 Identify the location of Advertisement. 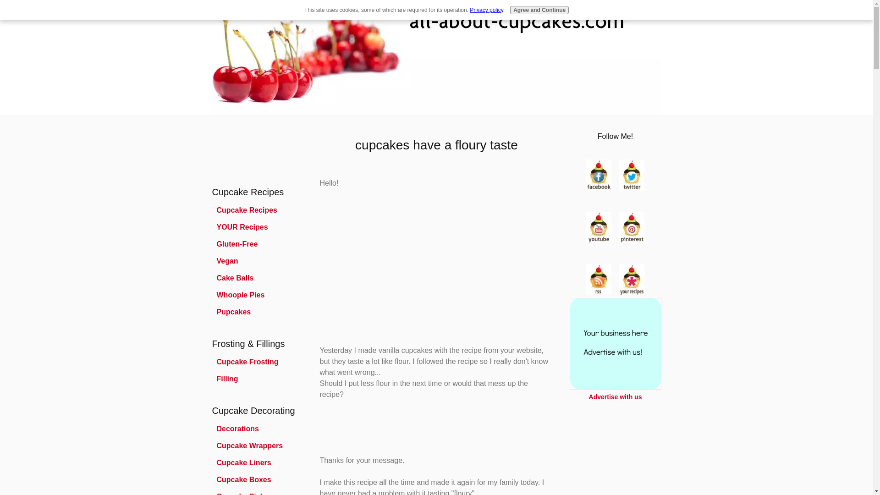
(239, 148).